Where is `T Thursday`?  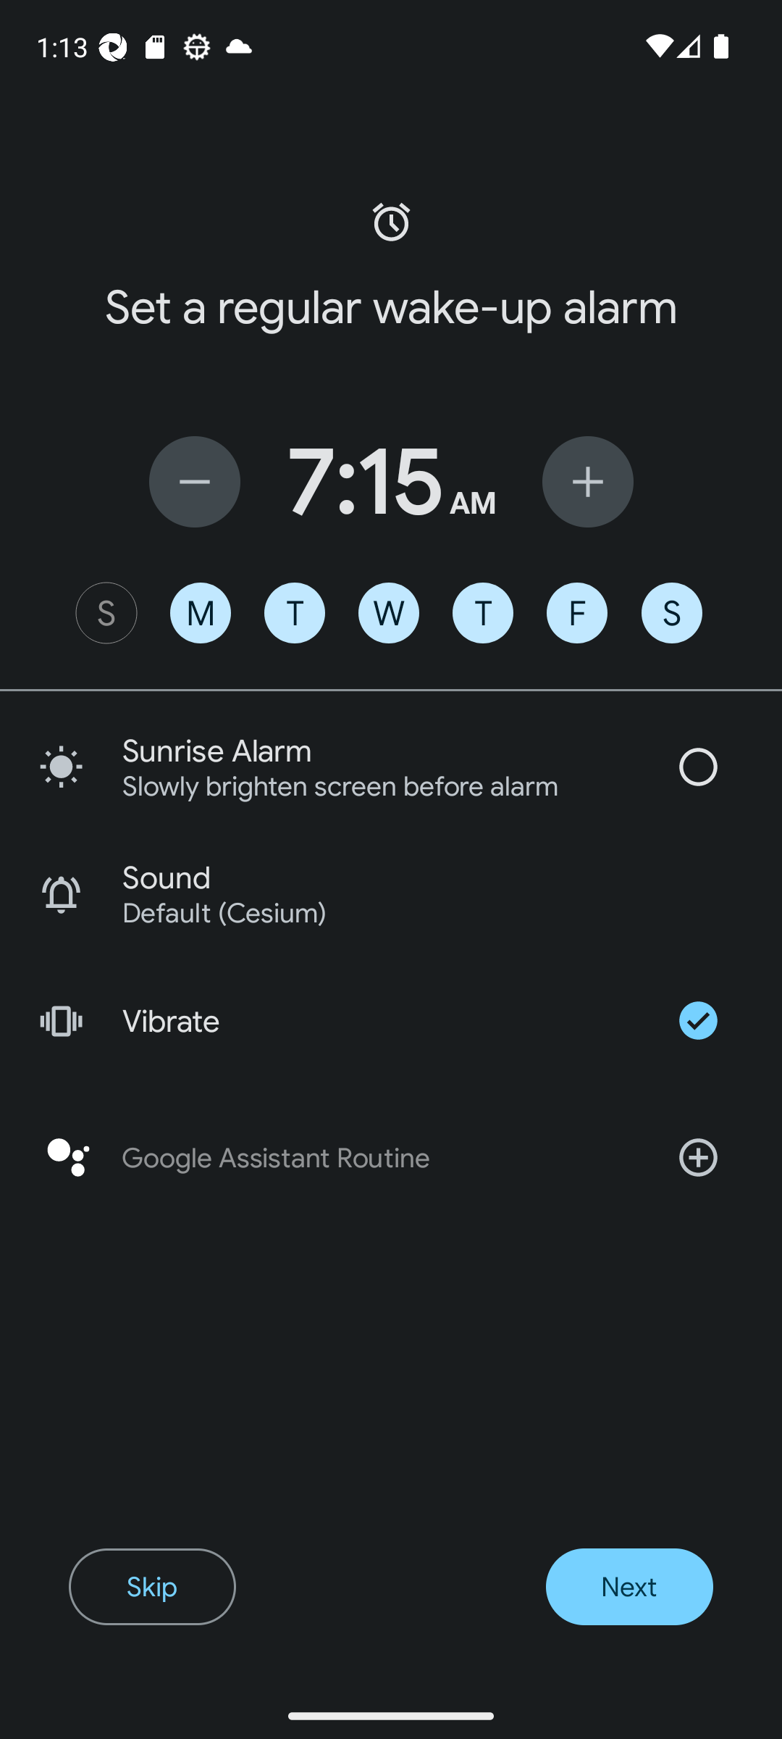 T Thursday is located at coordinates (482, 613).